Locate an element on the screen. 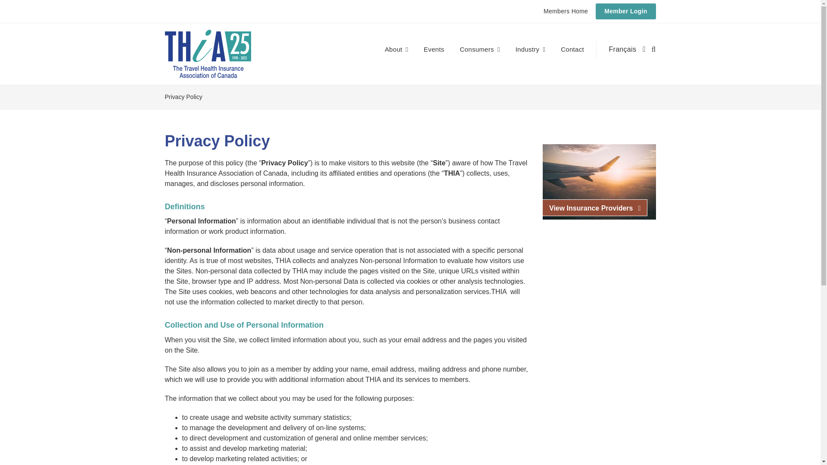 The width and height of the screenshot is (827, 465). Consumers is located at coordinates (479, 50).